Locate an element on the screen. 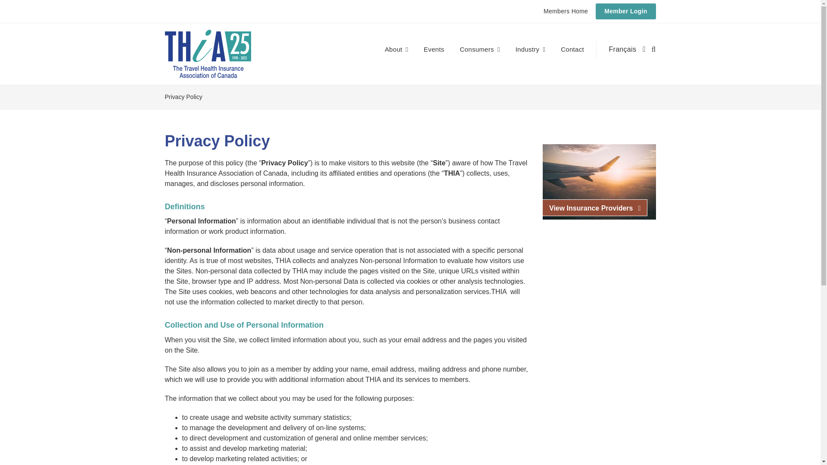 The width and height of the screenshot is (827, 465). Consumers is located at coordinates (479, 50).